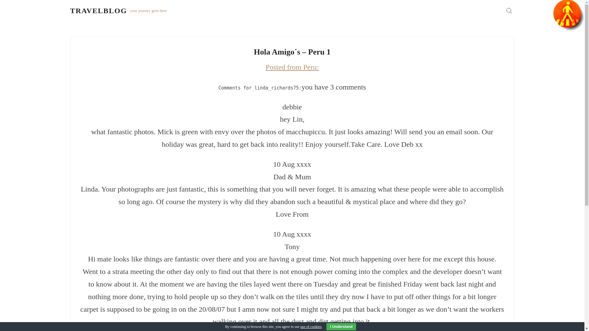  Describe the element at coordinates (341, 327) in the screenshot. I see `I Understand` at that location.